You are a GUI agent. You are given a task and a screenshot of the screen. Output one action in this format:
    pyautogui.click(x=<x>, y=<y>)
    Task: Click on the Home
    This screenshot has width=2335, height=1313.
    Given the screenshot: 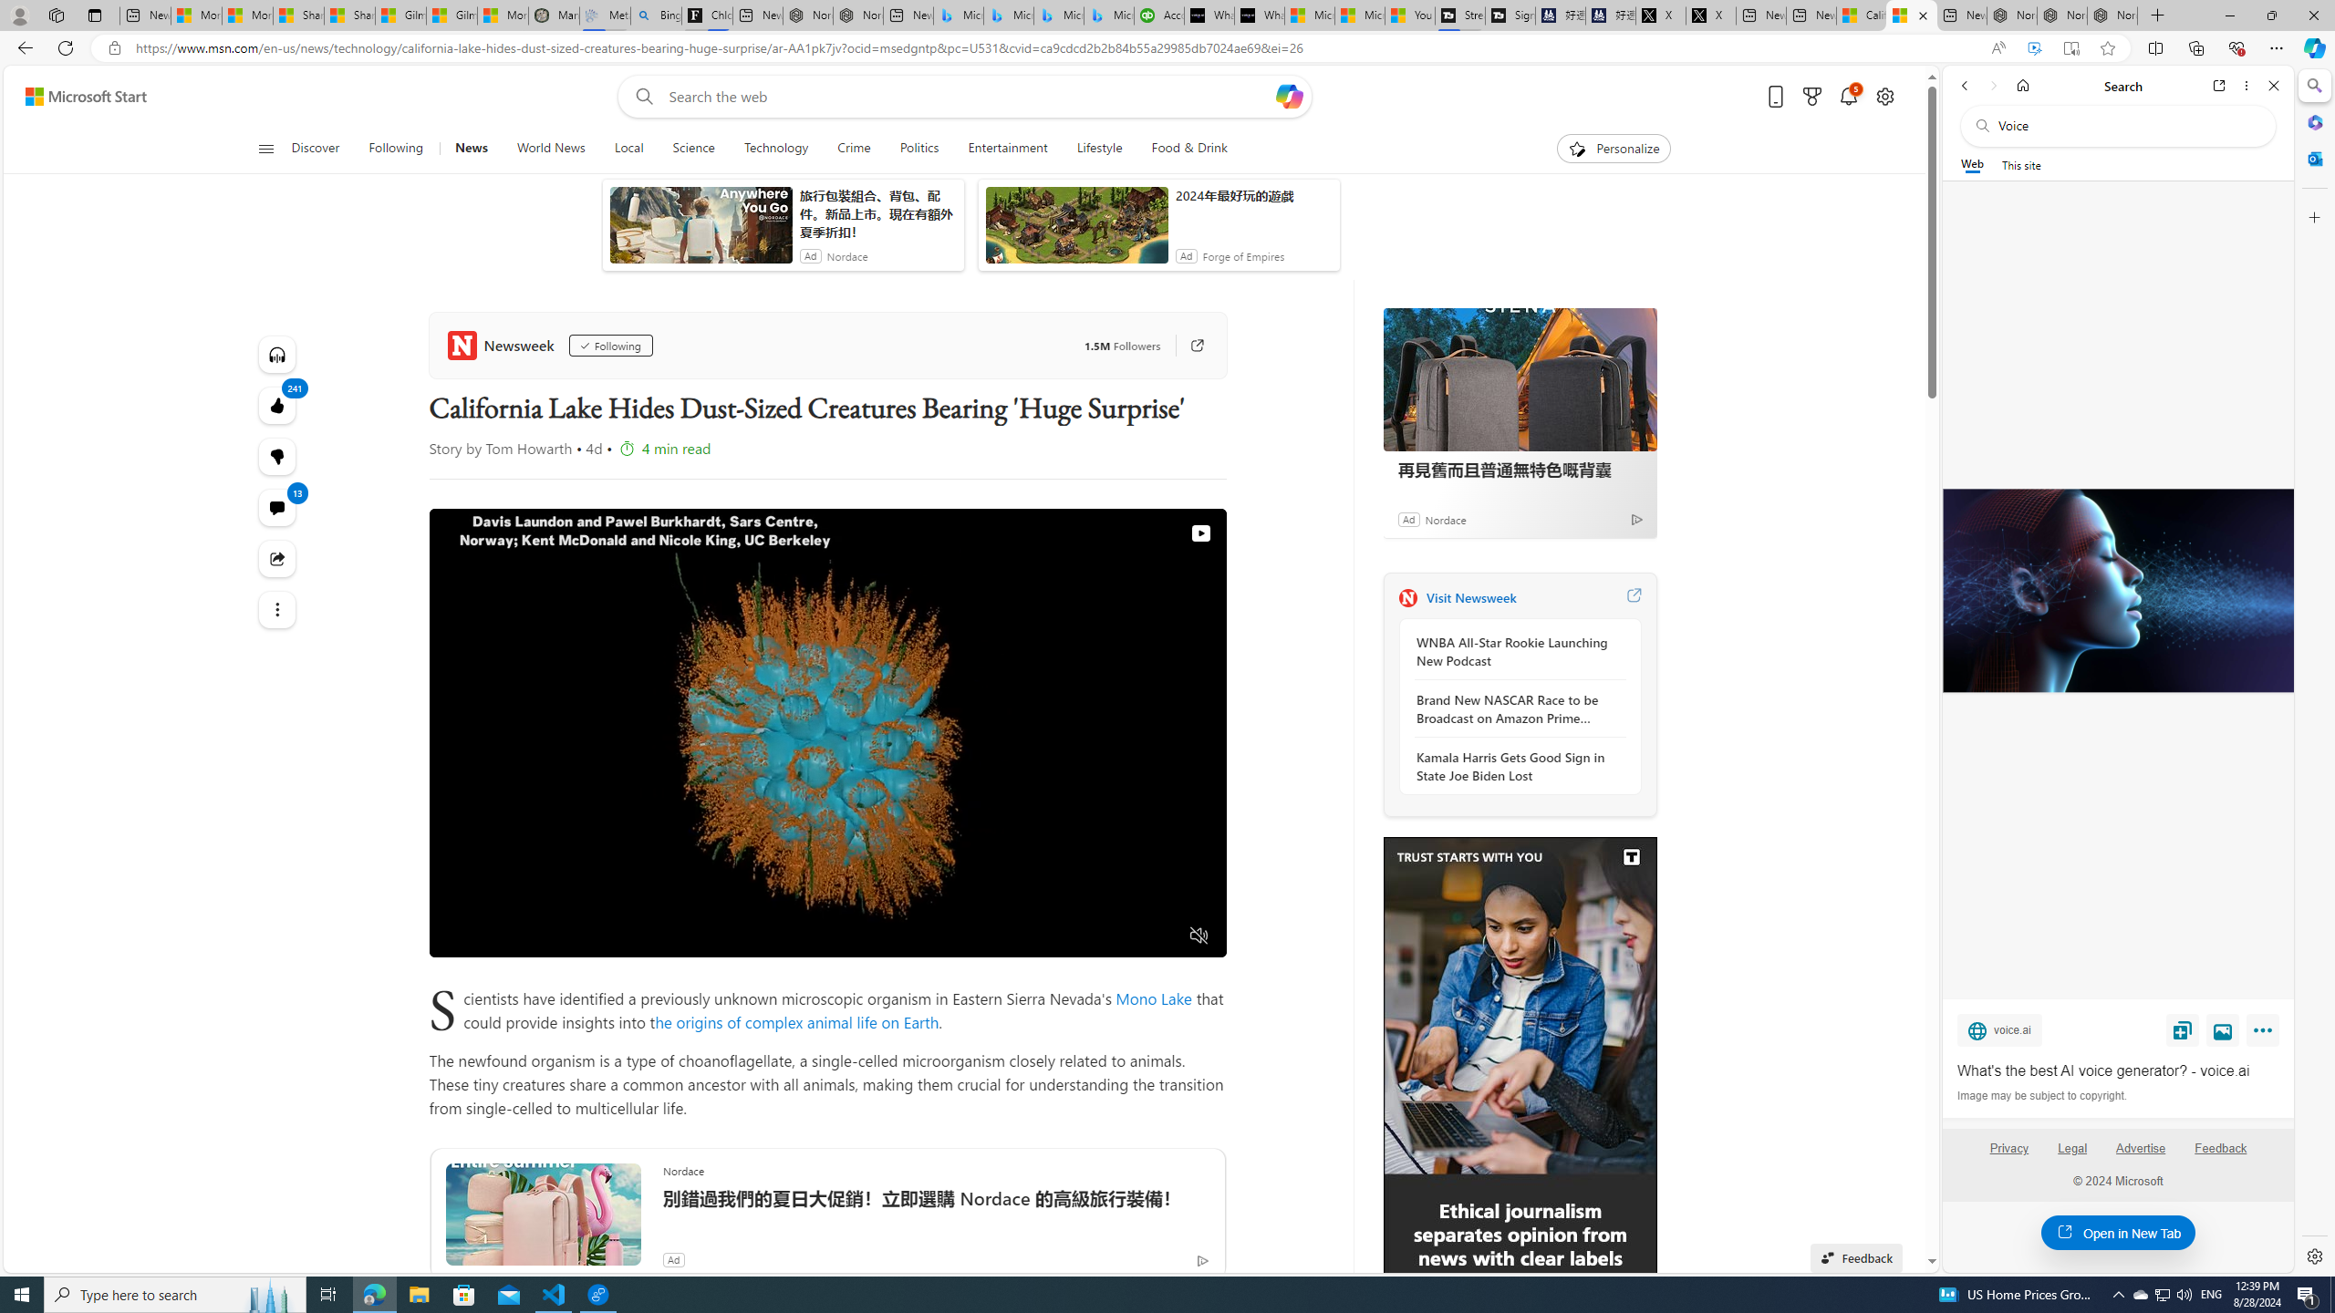 What is the action you would take?
    pyautogui.click(x=2023, y=86)
    